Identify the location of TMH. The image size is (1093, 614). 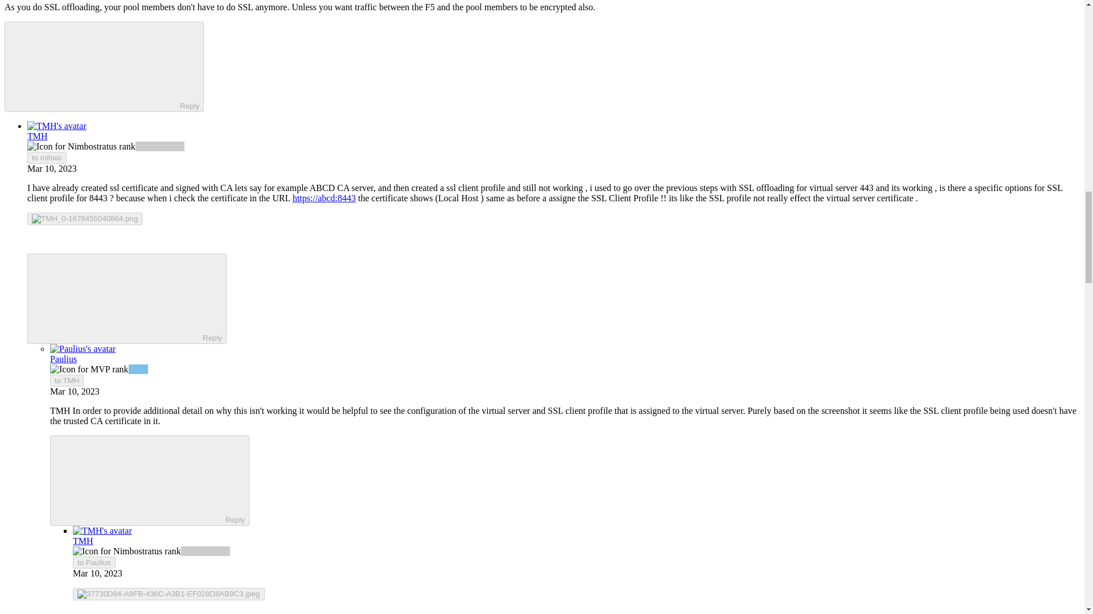
(38, 136).